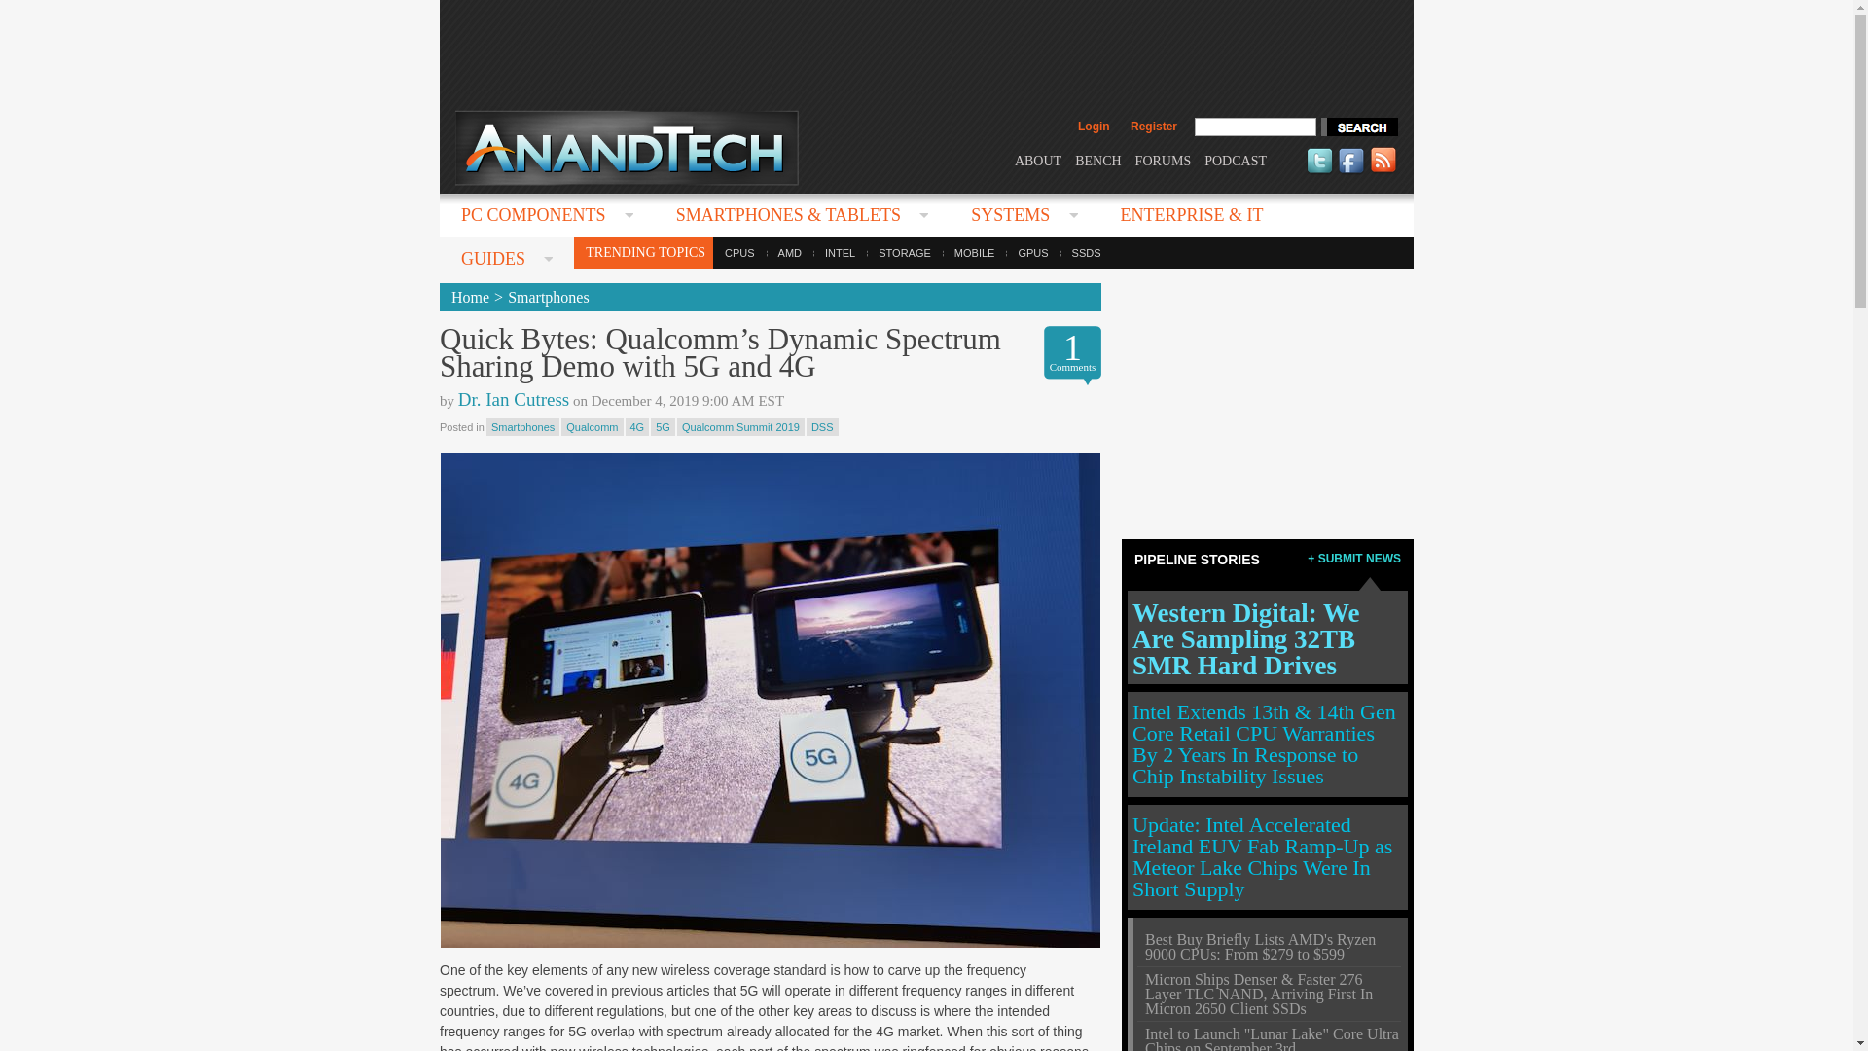  I want to click on Register, so click(1153, 127).